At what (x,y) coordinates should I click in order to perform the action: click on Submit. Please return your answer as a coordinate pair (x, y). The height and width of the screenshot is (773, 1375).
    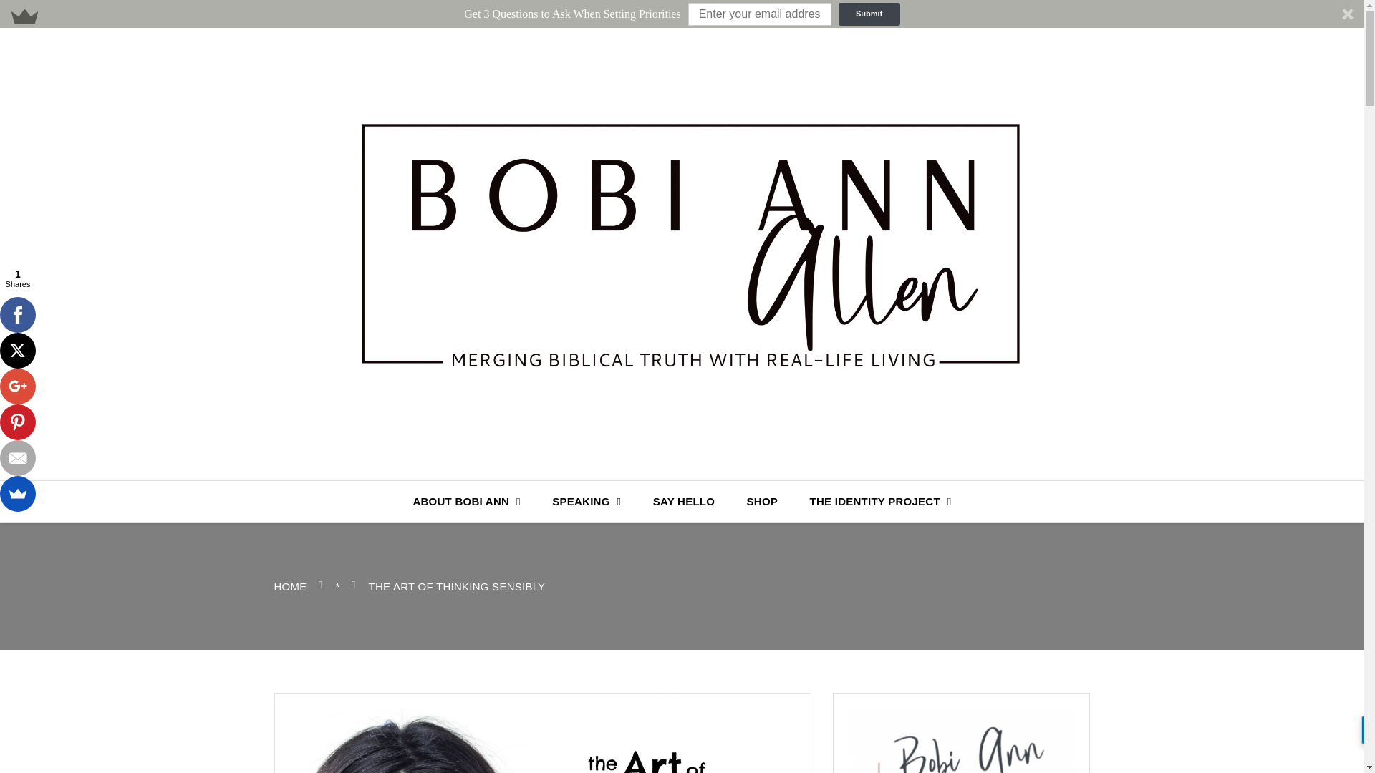
    Looking at the image, I should click on (869, 14).